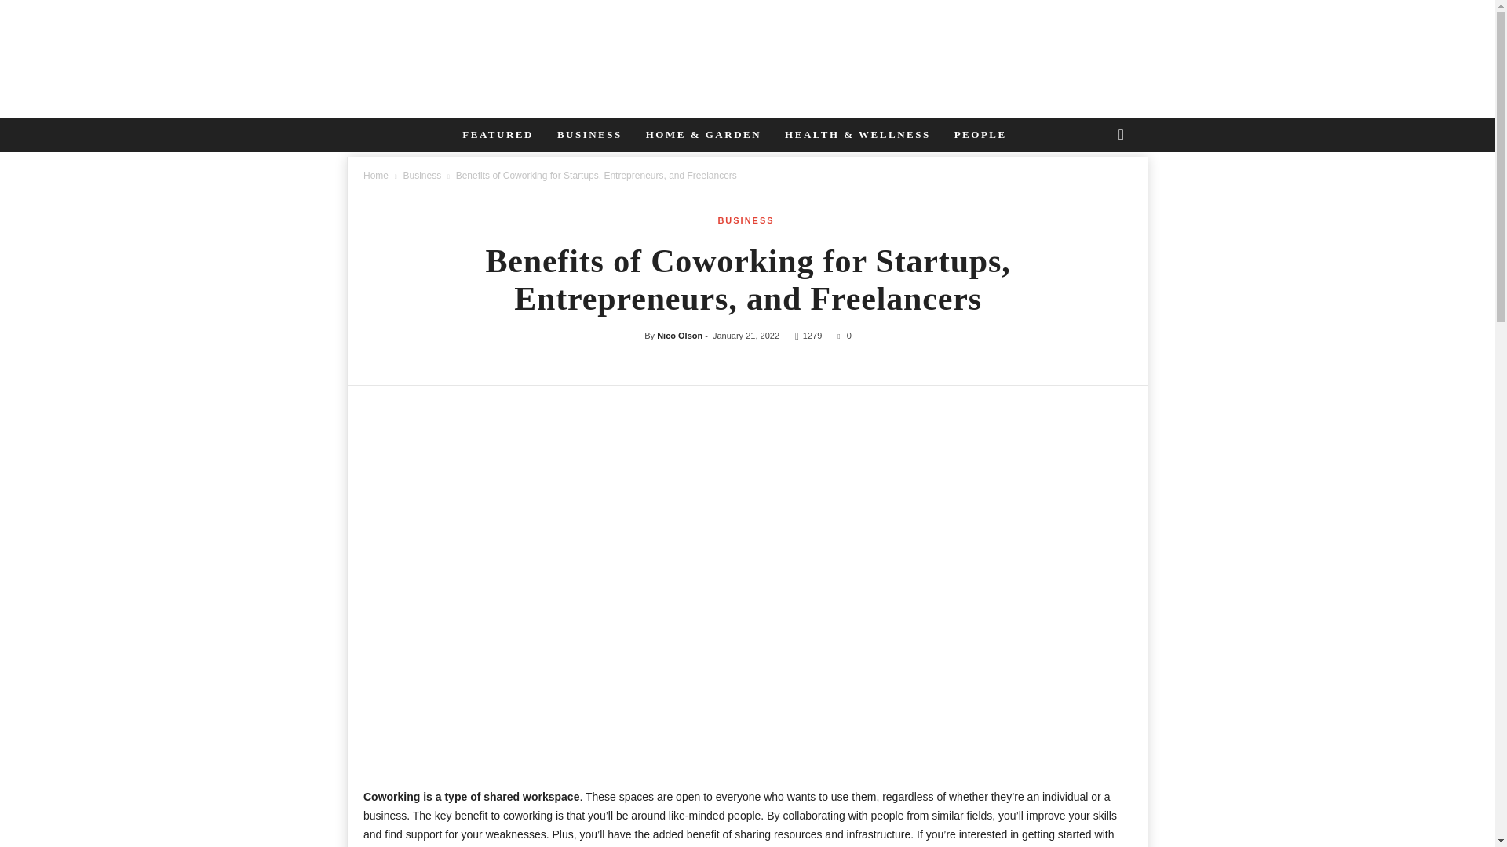  I want to click on View all posts in Business, so click(422, 176).